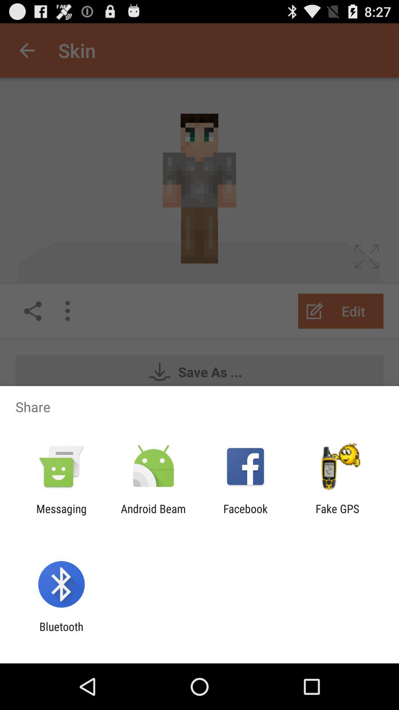 The width and height of the screenshot is (399, 710). I want to click on flip until the facebook, so click(245, 515).